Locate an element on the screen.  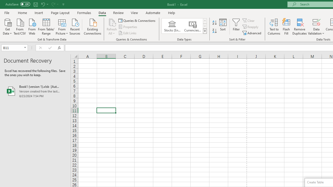
Open is located at coordinates (25, 48).